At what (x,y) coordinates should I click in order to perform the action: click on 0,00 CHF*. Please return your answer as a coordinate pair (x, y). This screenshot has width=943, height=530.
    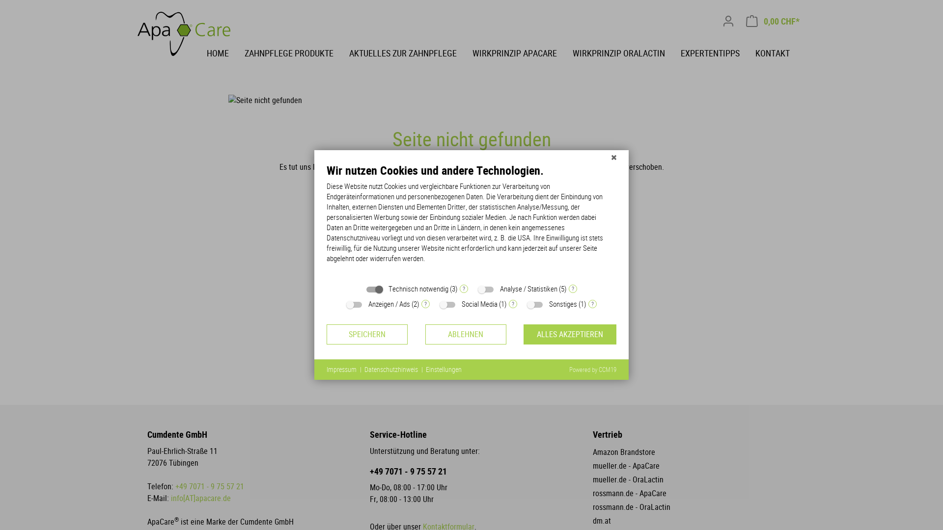
    Looking at the image, I should click on (773, 22).